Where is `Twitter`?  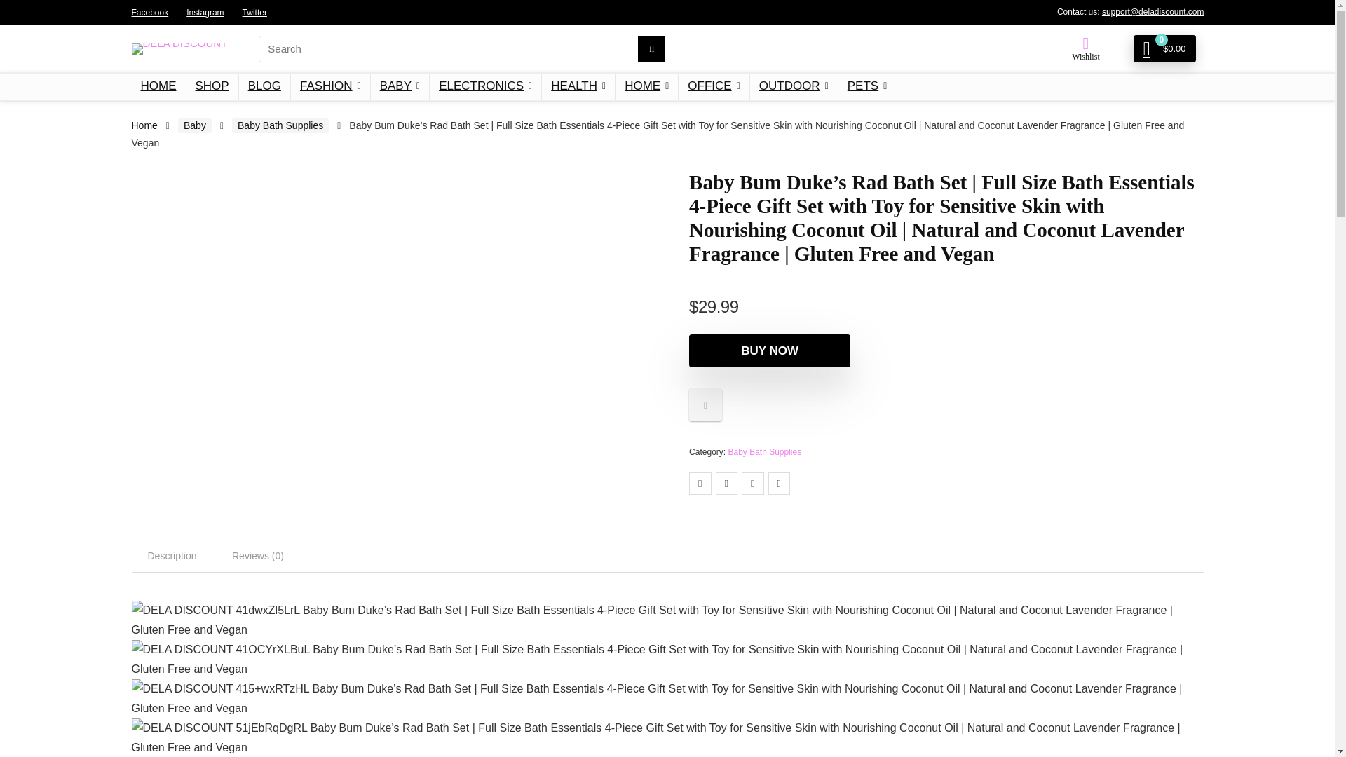
Twitter is located at coordinates (254, 11).